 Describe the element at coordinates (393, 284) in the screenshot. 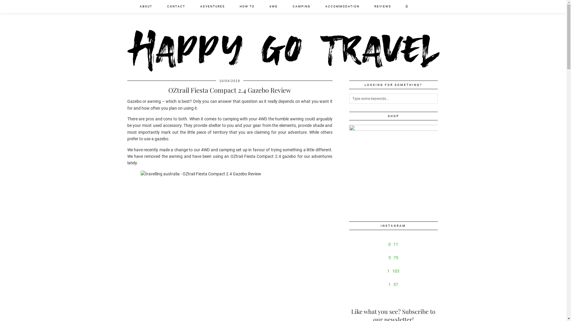

I see `1   57` at that location.